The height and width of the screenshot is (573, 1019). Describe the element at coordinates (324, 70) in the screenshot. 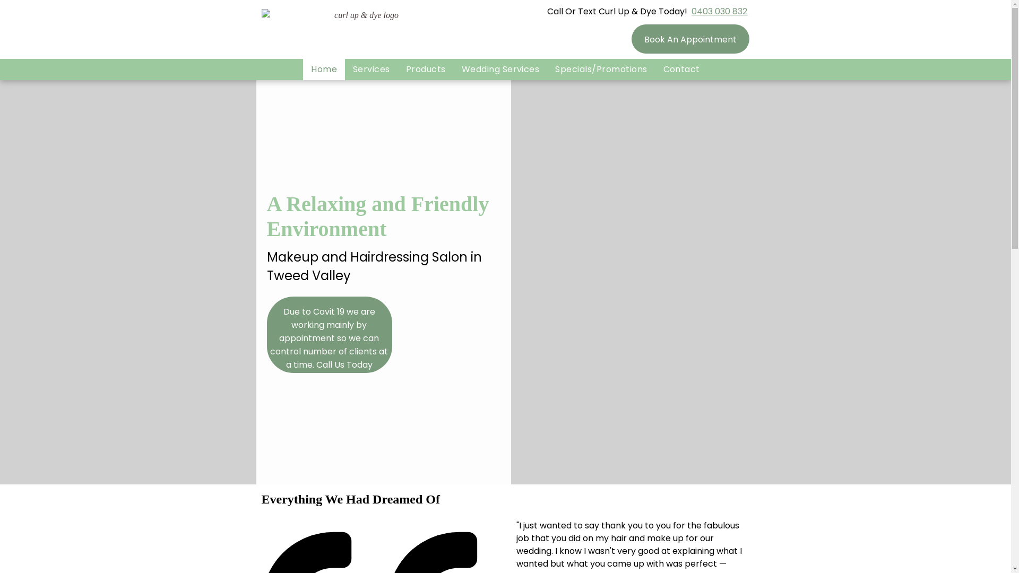

I see `Home` at that location.